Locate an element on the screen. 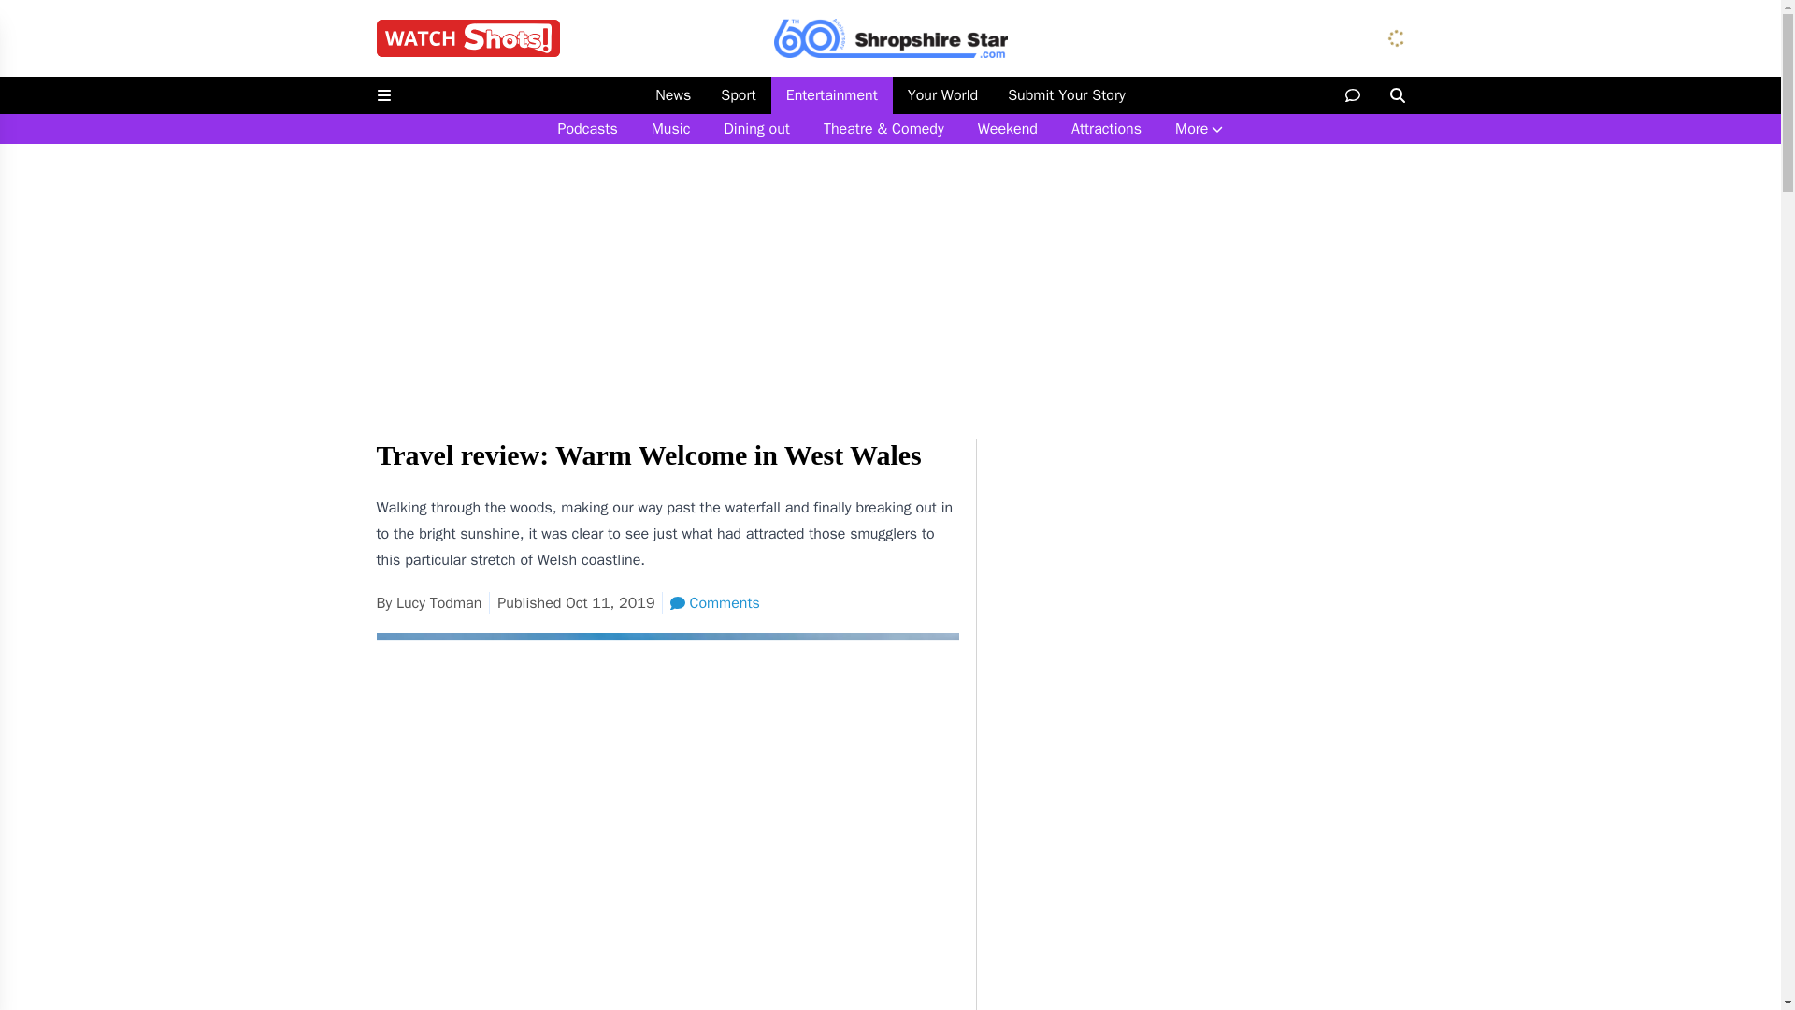  Dining out is located at coordinates (756, 129).